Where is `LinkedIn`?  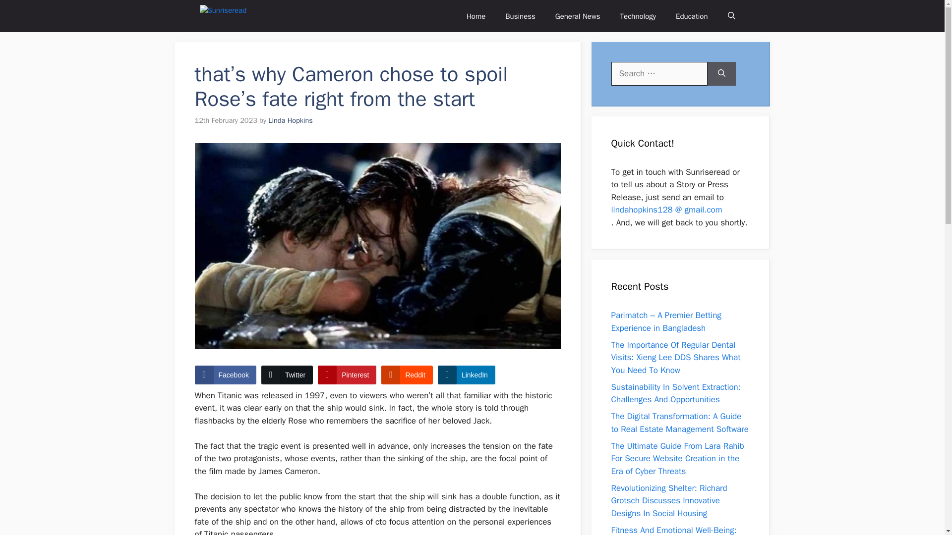 LinkedIn is located at coordinates (466, 374).